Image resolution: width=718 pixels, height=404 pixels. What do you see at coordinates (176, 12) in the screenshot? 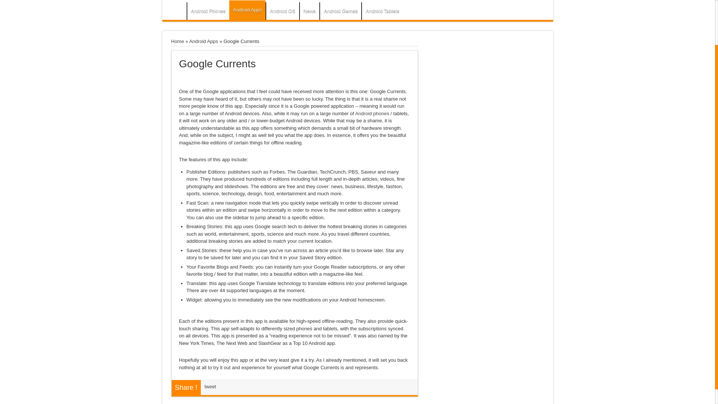
I see `Home` at bounding box center [176, 12].